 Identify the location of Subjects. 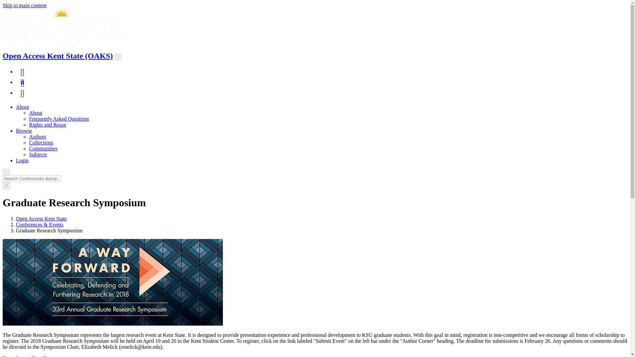
(38, 155).